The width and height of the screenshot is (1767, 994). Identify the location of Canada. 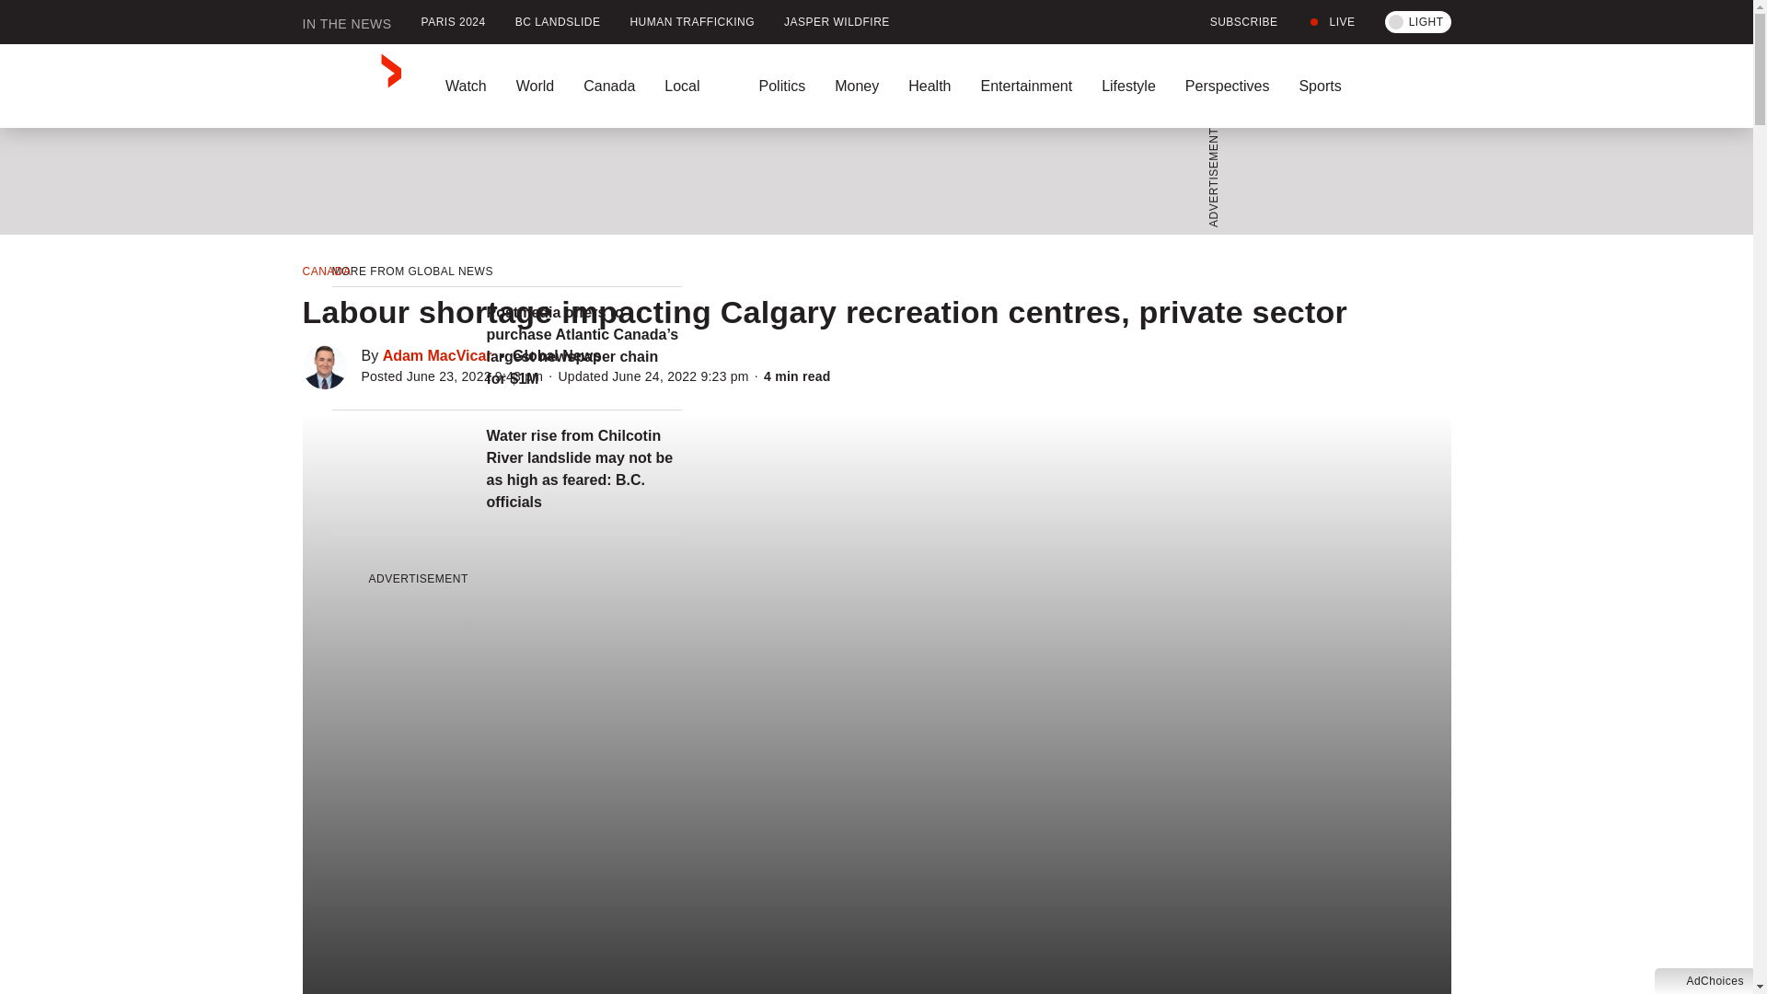
(609, 86).